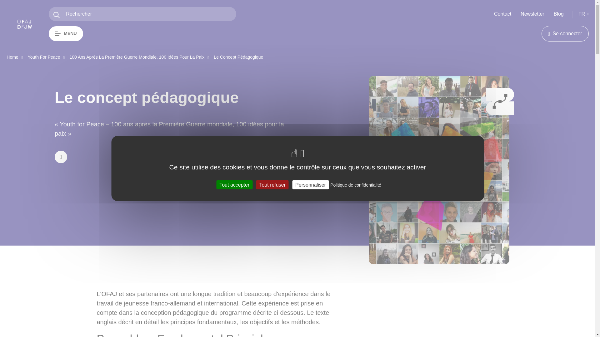 Image resolution: width=600 pixels, height=337 pixels. What do you see at coordinates (502, 14) in the screenshot?
I see `Contact` at bounding box center [502, 14].